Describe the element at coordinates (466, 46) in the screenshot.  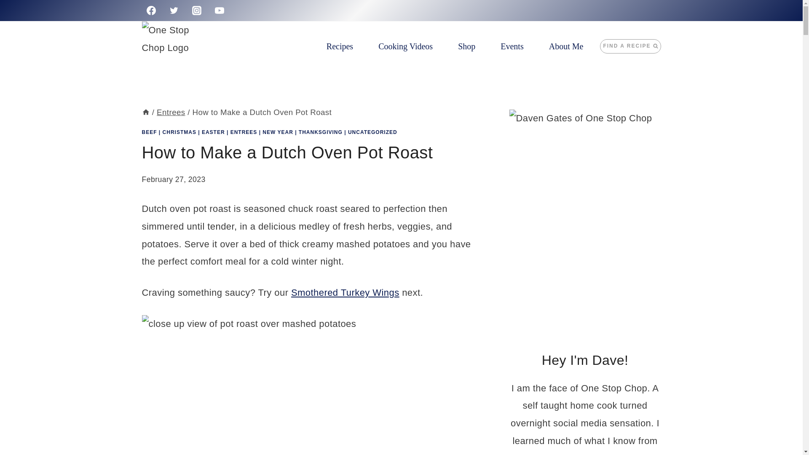
I see `Shop` at that location.